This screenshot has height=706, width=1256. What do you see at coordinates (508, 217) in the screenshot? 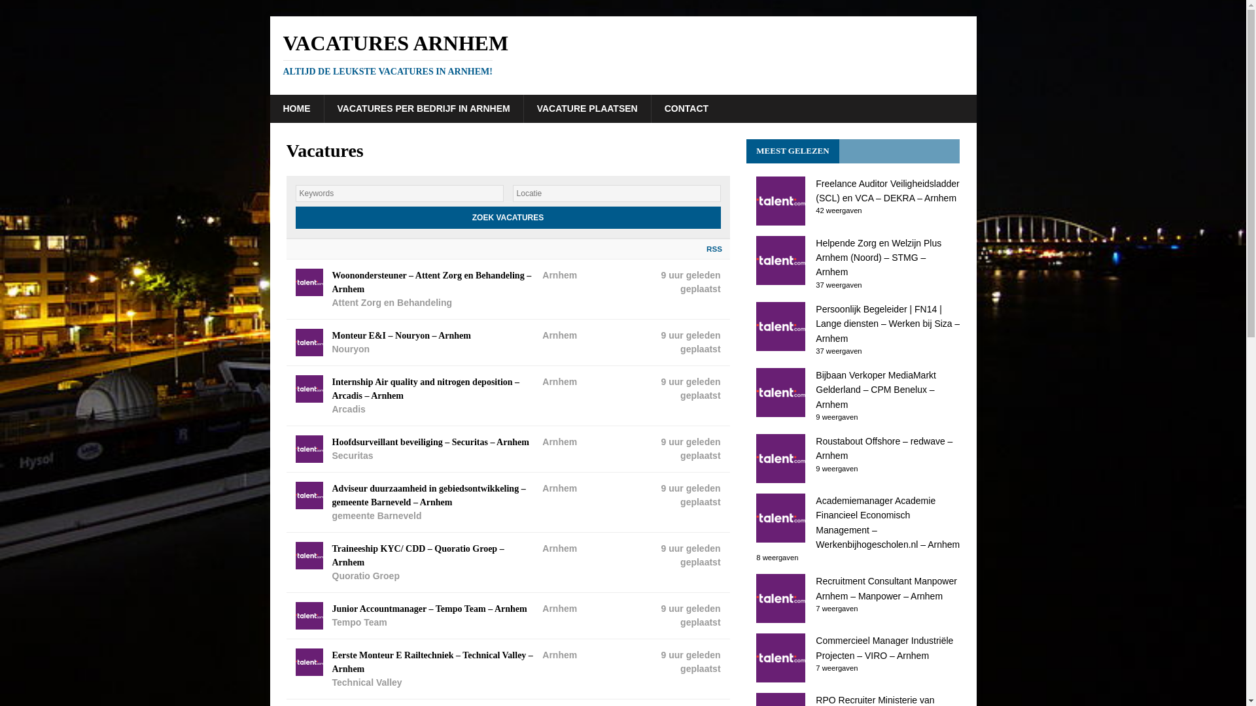
I see `VACATURES PER BEDRIJF IN ARNHEM` at bounding box center [508, 217].